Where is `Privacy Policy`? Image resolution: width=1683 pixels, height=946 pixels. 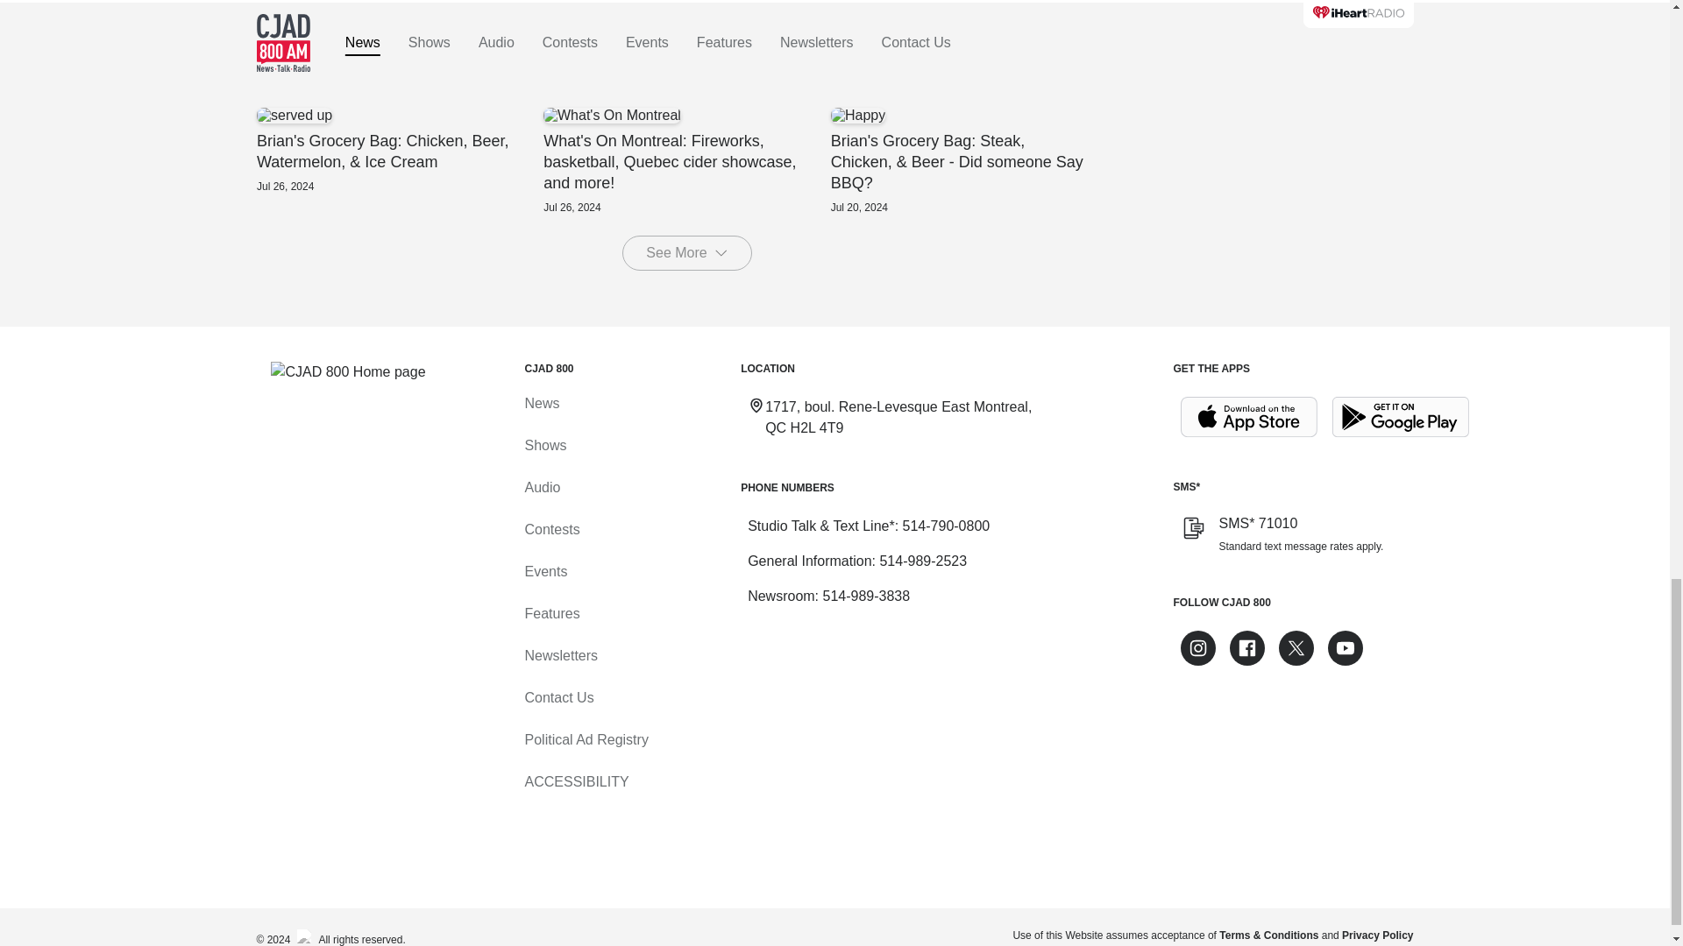 Privacy Policy is located at coordinates (1377, 935).